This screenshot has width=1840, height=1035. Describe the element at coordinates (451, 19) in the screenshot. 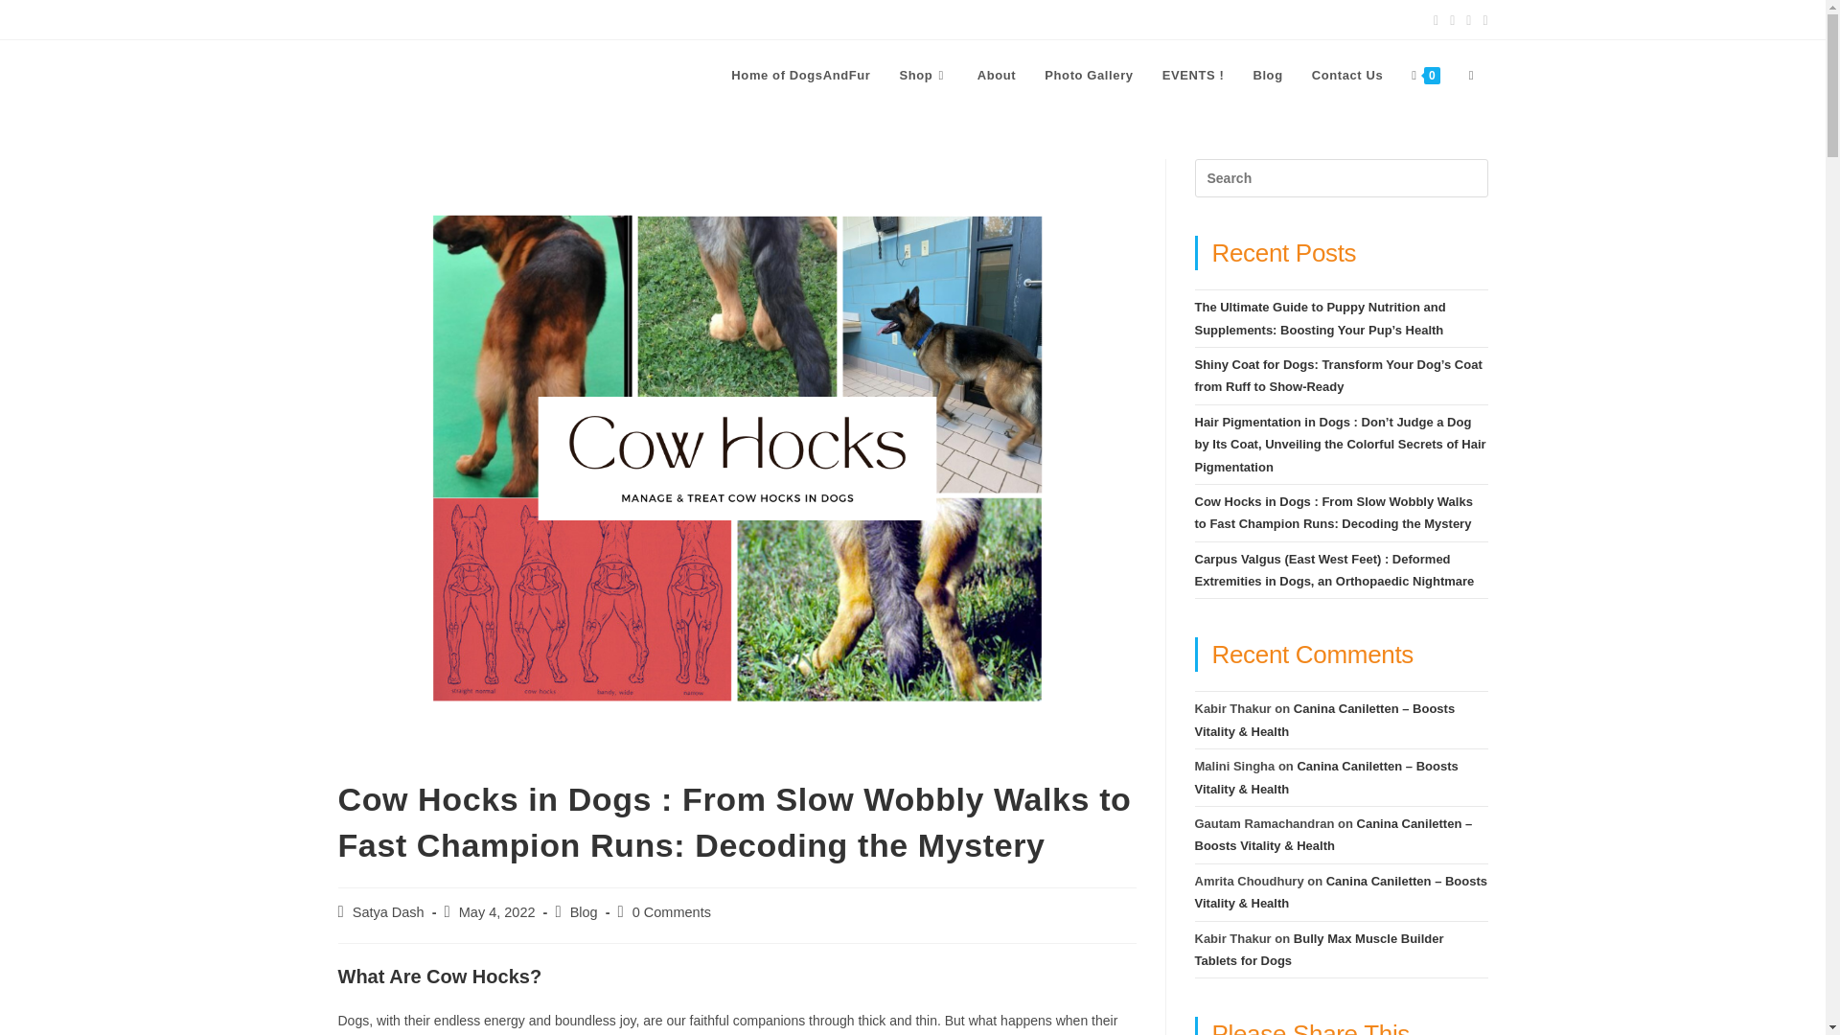

I see `My Cart` at that location.